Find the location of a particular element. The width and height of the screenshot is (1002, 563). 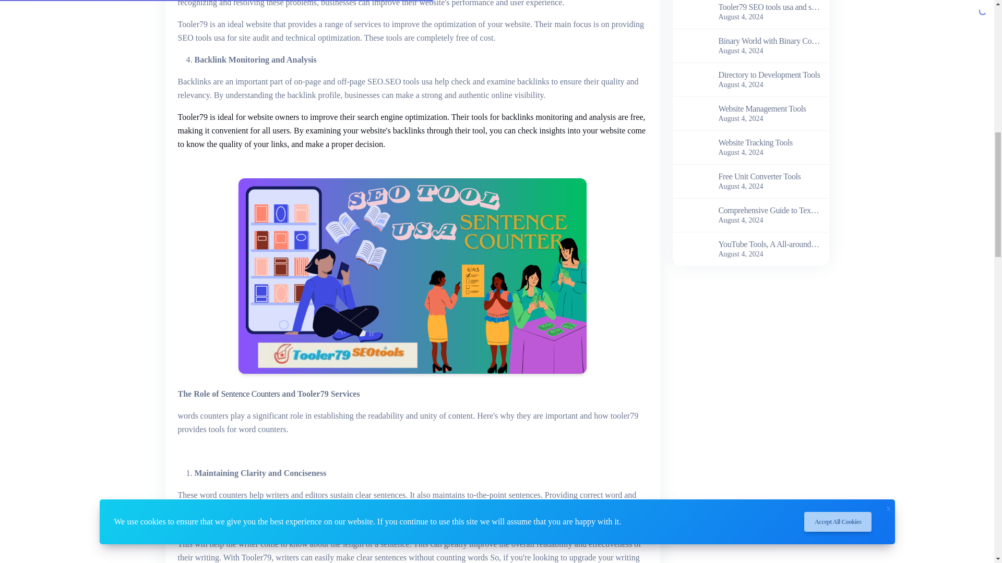

Sentence Counters is located at coordinates (250, 394).